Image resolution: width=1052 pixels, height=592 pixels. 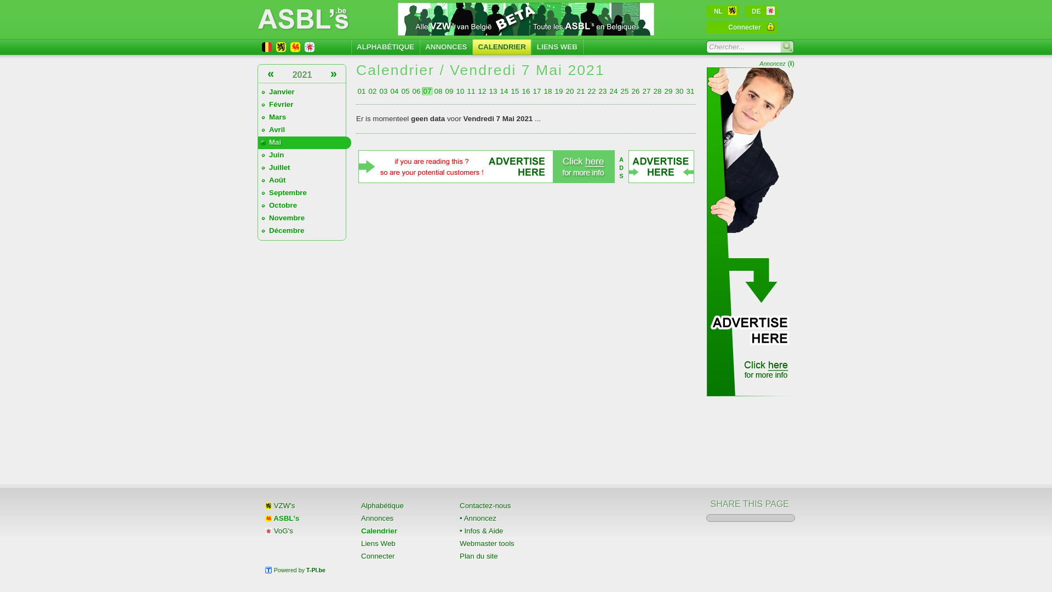 I want to click on 26, so click(x=636, y=91).